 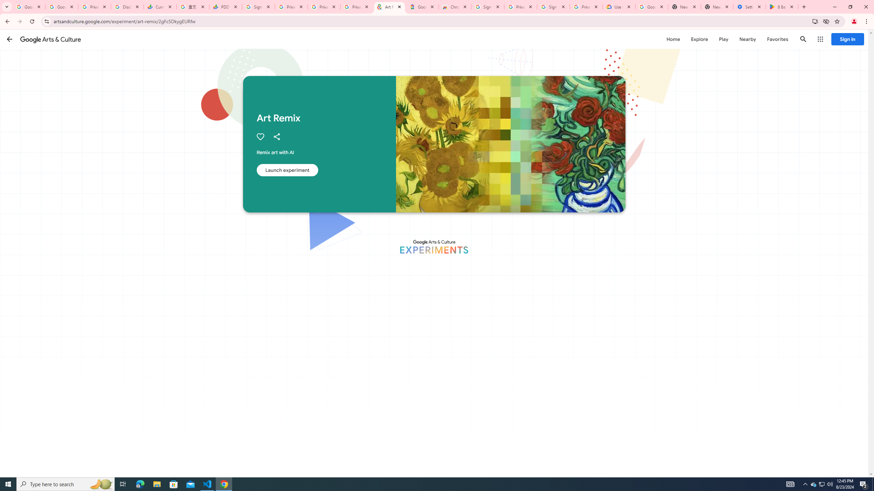 I want to click on Go to Arts & Culture, so click(x=485, y=280).